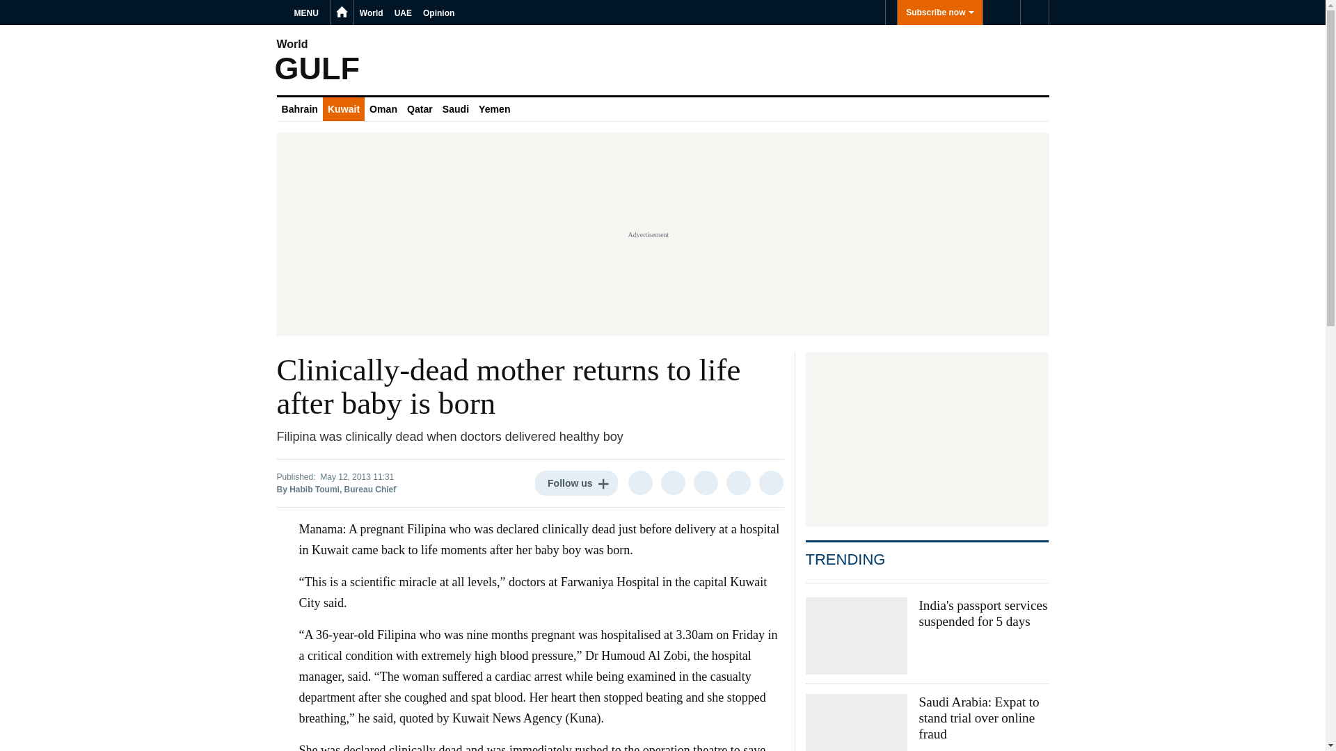 This screenshot has width=1336, height=751. I want to click on MENU, so click(308, 13).